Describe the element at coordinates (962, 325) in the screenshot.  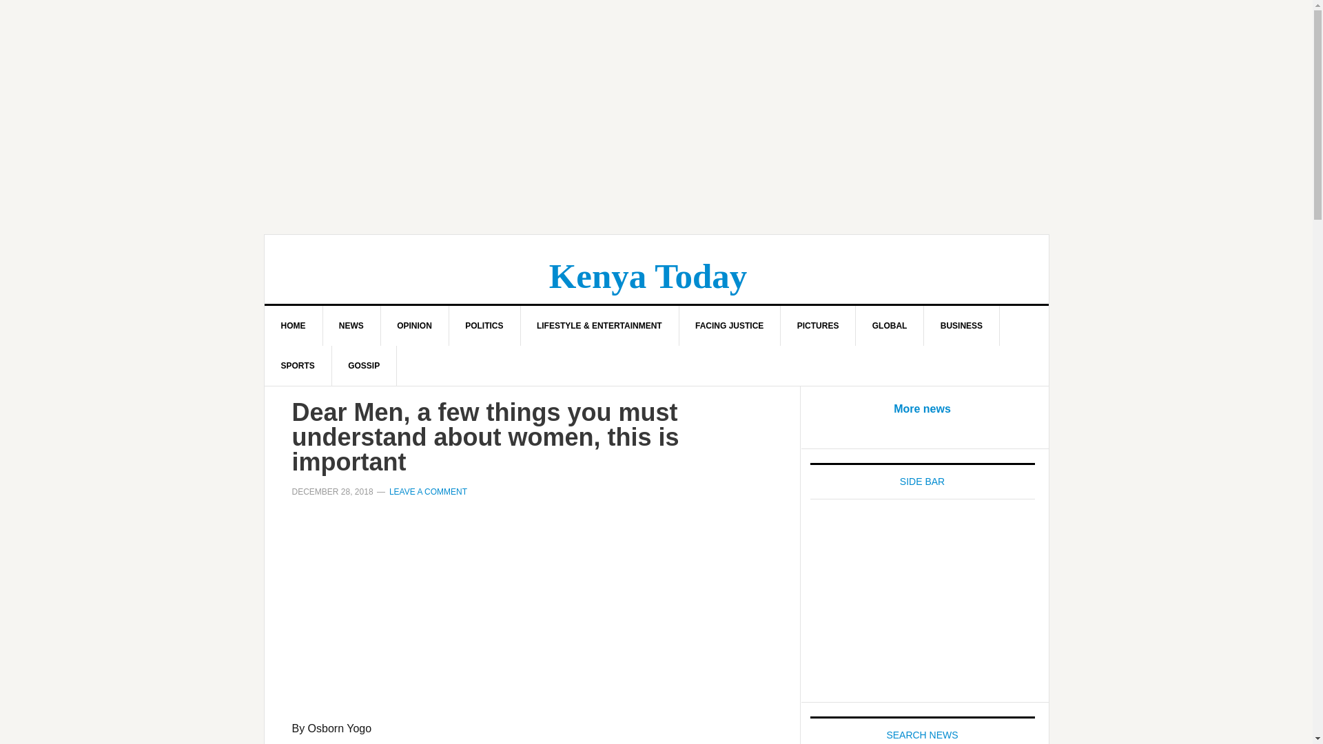
I see `BUSINESS` at that location.